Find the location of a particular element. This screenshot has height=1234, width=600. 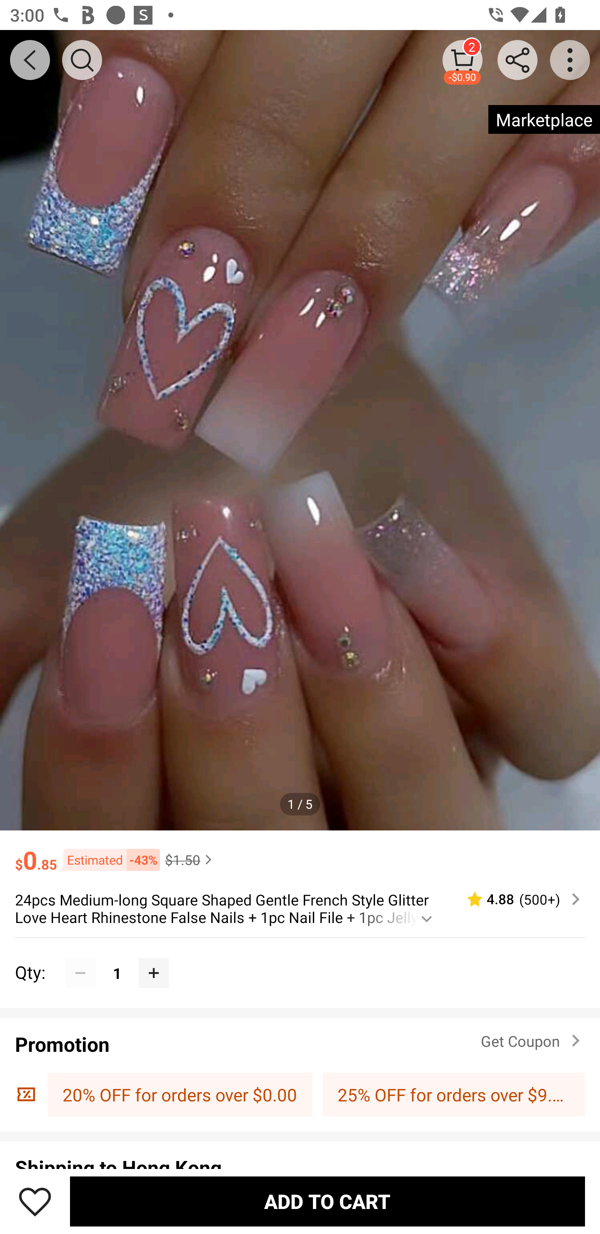

Save is located at coordinates (35, 1201).